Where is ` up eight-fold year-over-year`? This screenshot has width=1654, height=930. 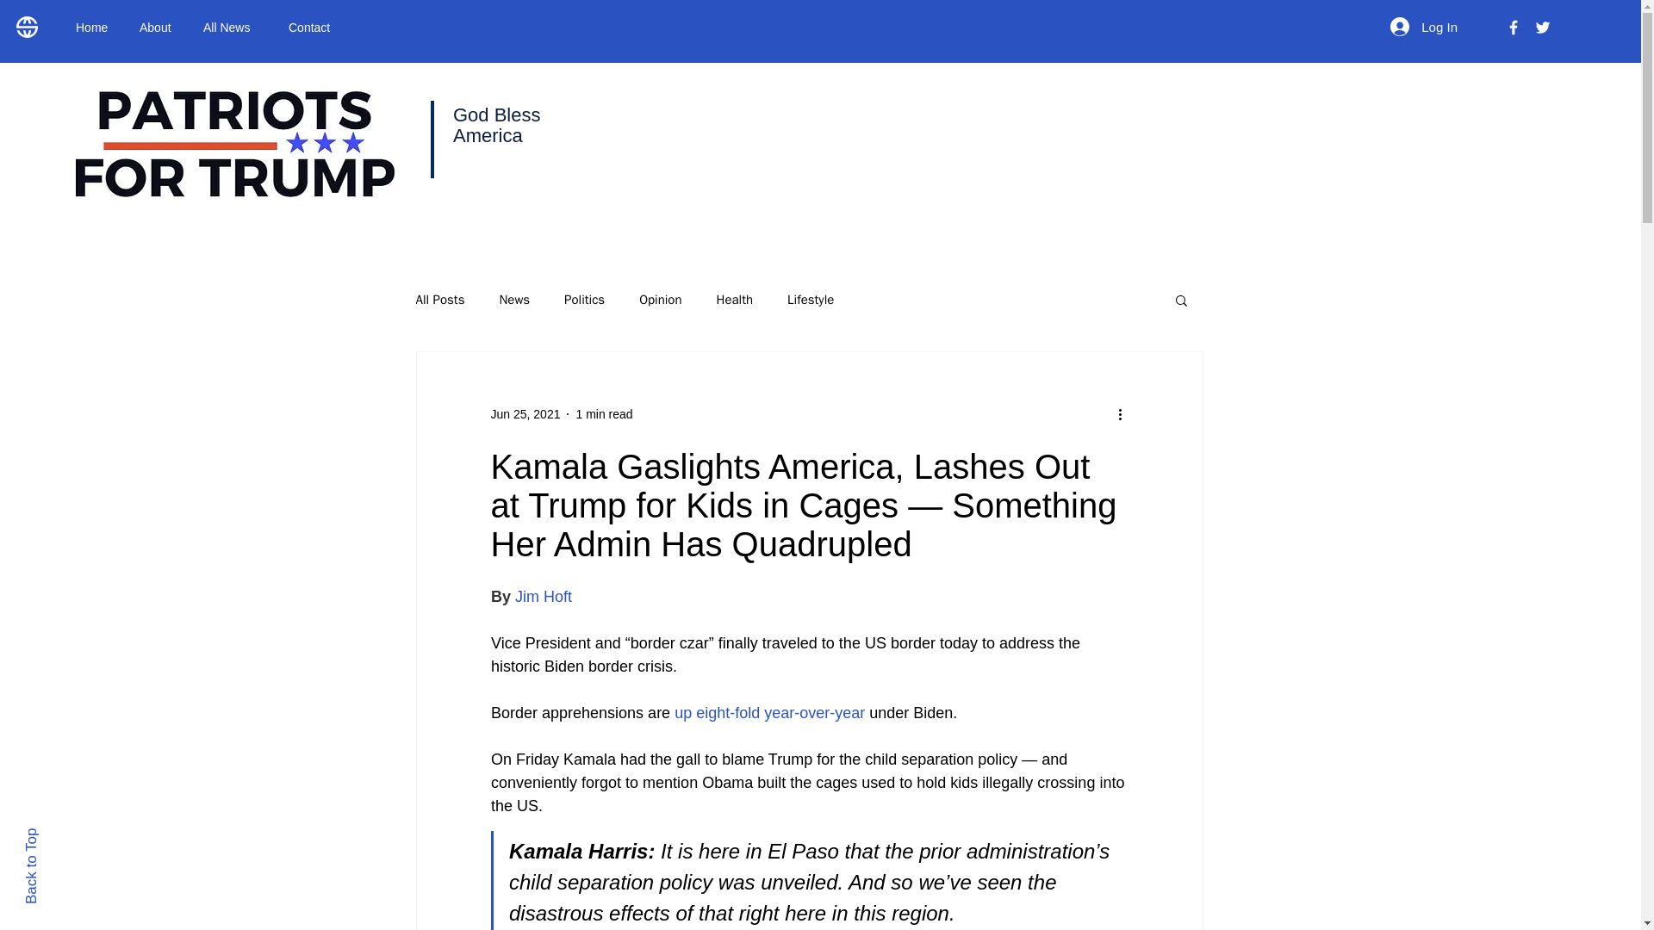  up eight-fold year-over-year is located at coordinates (767, 713).